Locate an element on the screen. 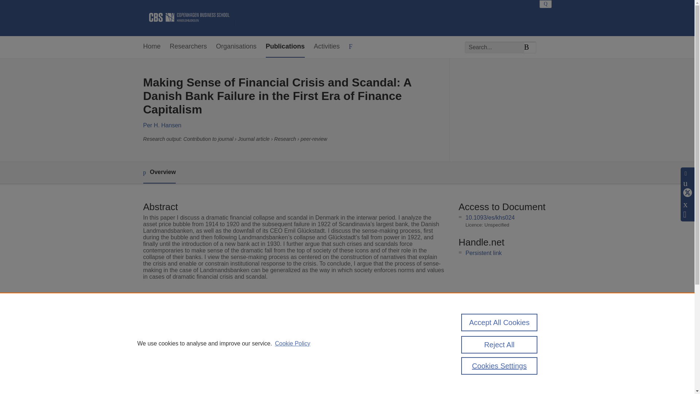 Image resolution: width=700 pixels, height=394 pixels. CBS Research Portal Home is located at coordinates (189, 18).